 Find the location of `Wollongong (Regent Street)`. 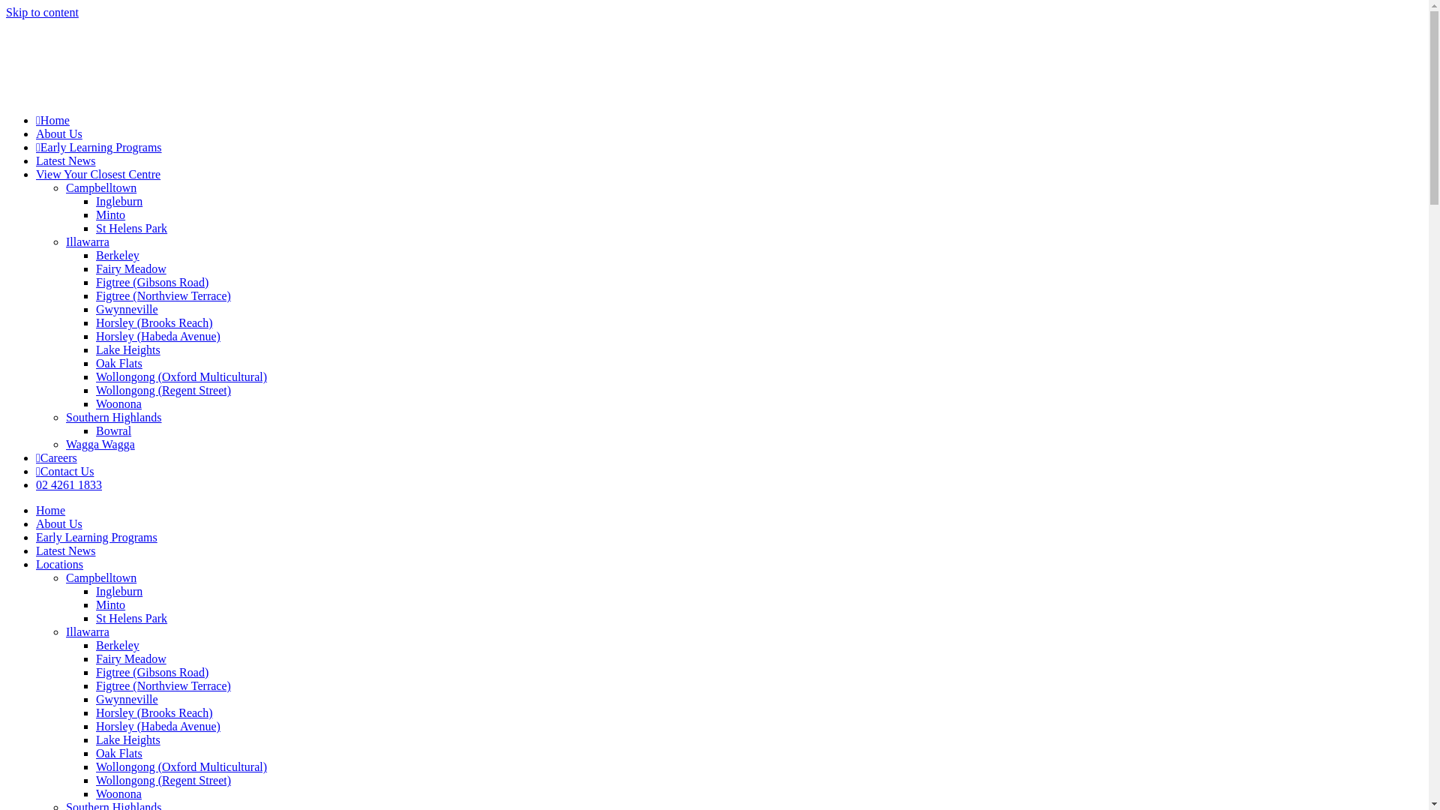

Wollongong (Regent Street) is located at coordinates (163, 780).